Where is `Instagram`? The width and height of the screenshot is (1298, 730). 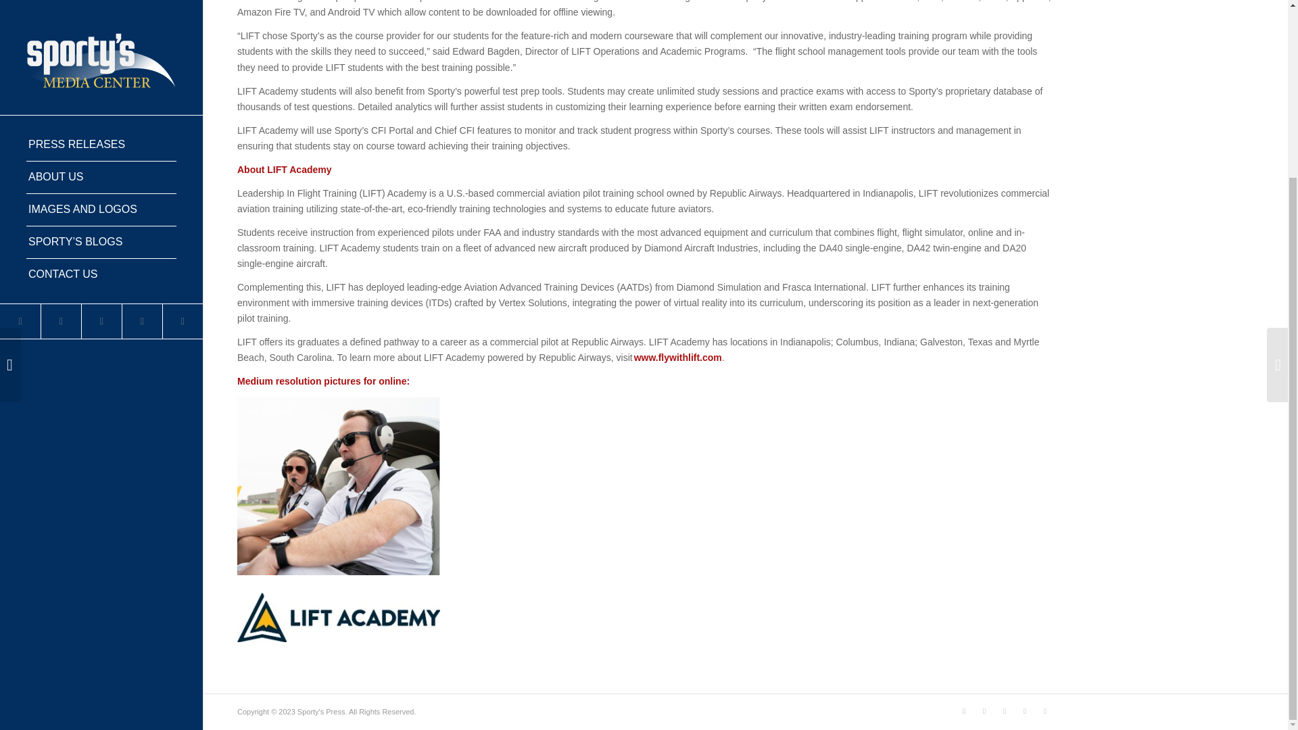
Instagram is located at coordinates (1044, 711).